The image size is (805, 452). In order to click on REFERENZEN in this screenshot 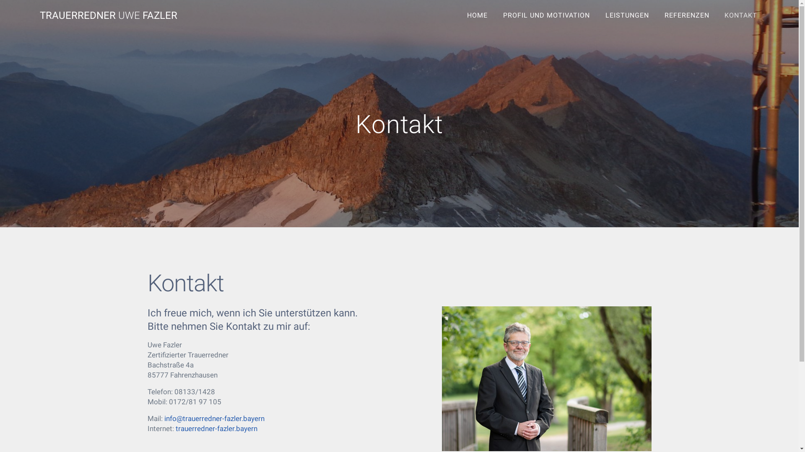, I will do `click(687, 15)`.